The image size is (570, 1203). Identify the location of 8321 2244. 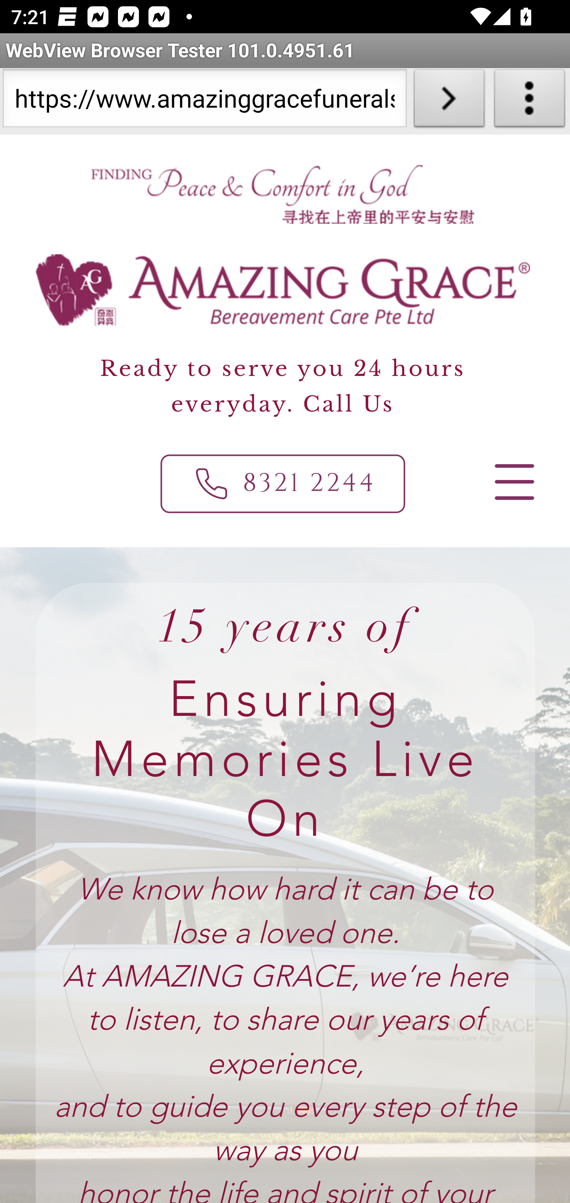
(283, 484).